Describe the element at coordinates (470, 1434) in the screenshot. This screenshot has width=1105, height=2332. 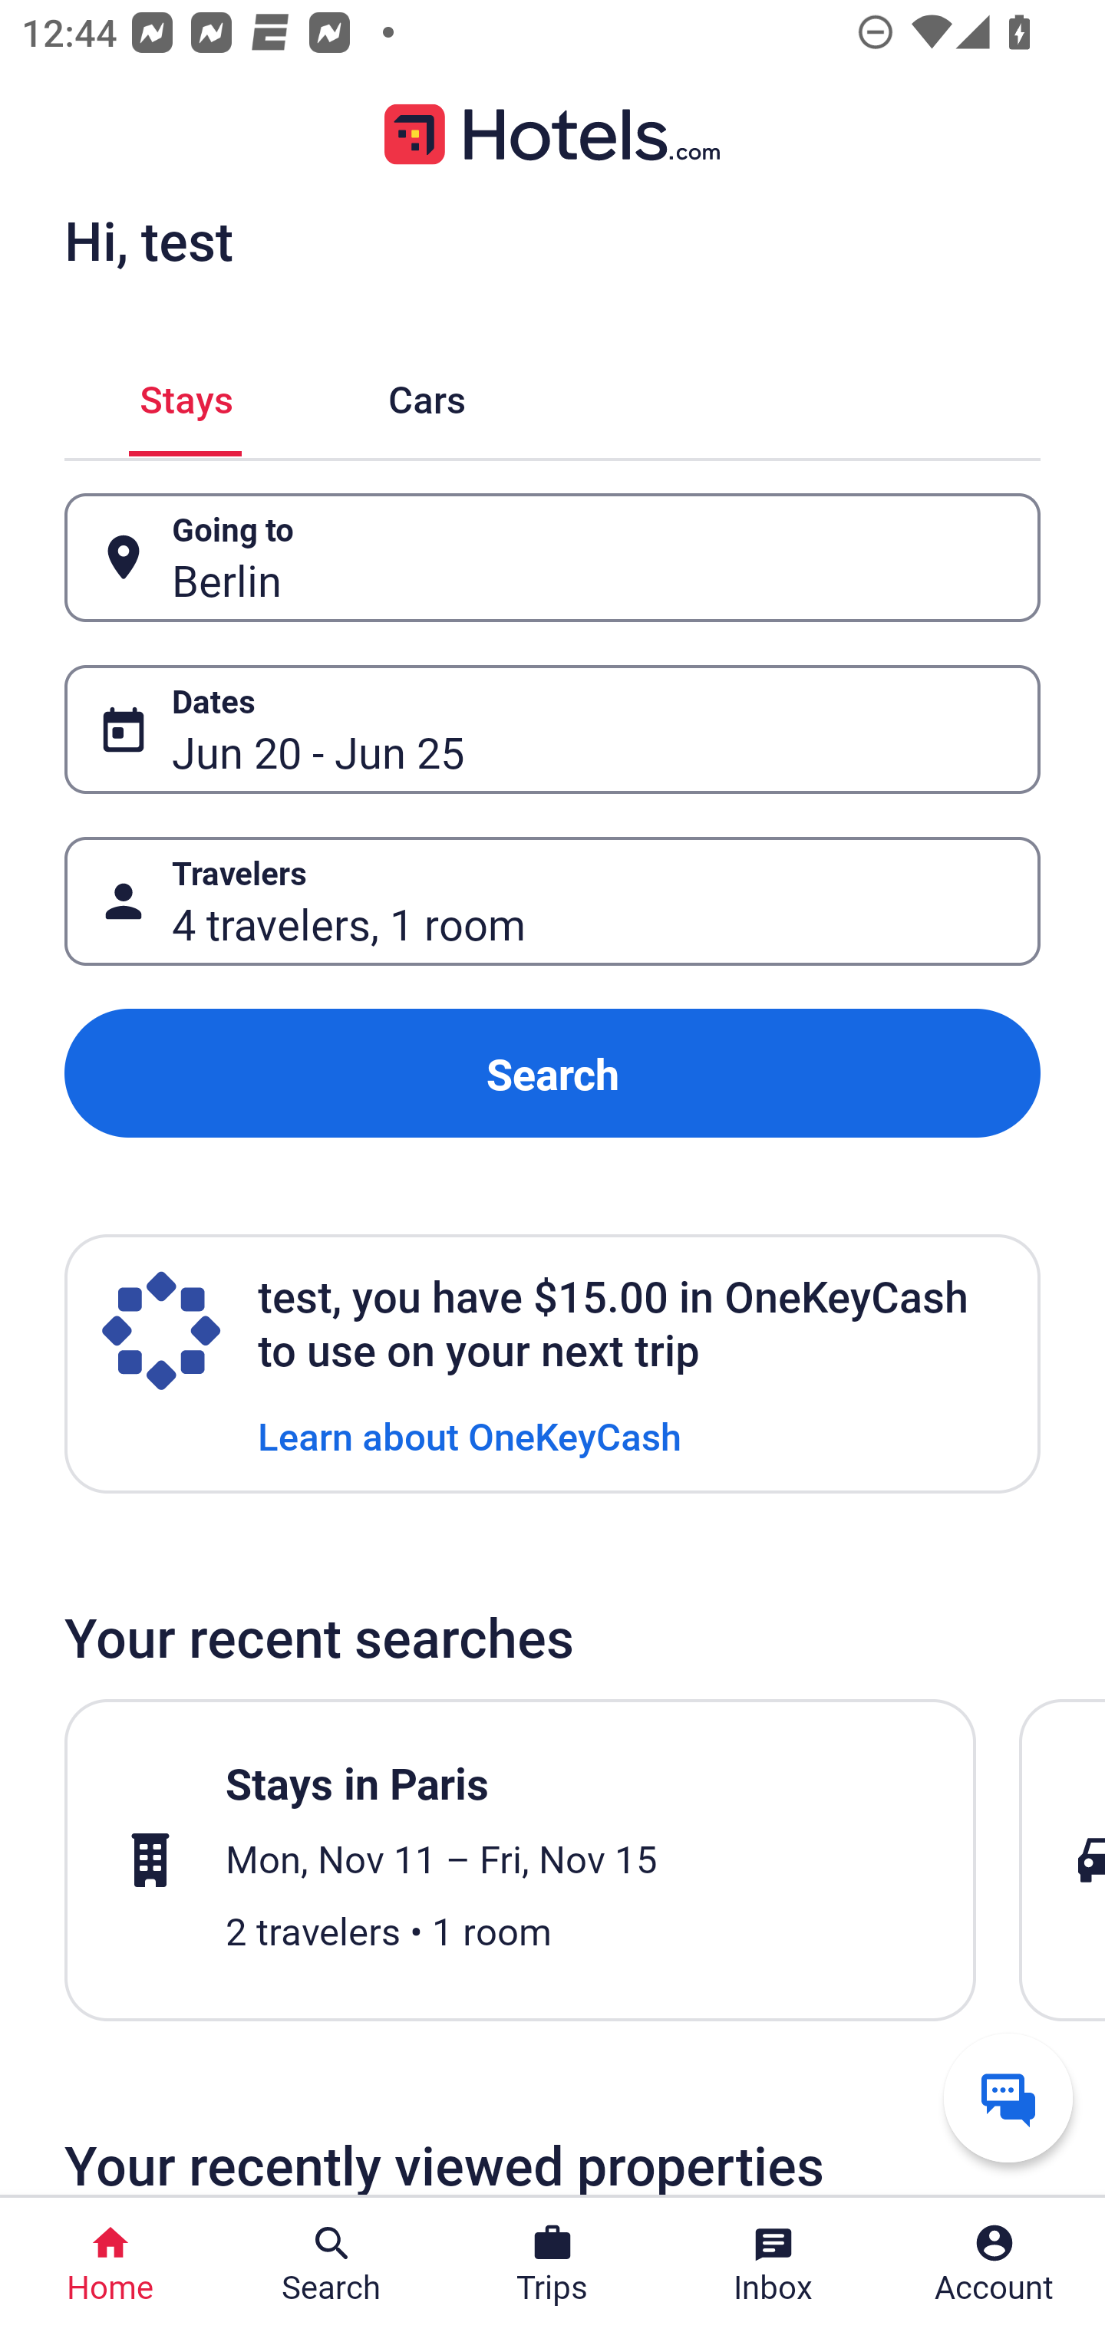
I see `Learn about OneKeyCash Learn about OneKeyCash Link` at that location.